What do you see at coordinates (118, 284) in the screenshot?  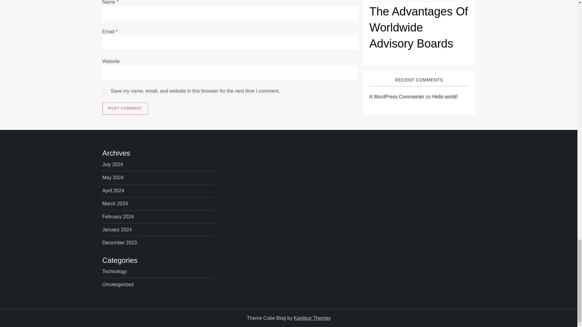 I see `Uncategorized` at bounding box center [118, 284].